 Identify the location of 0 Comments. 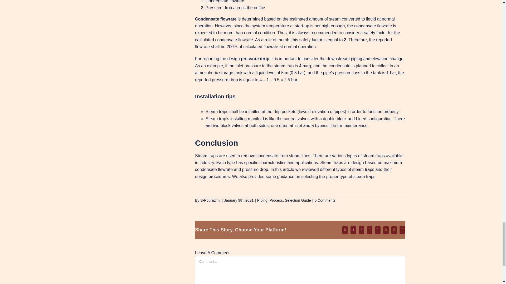
(325, 200).